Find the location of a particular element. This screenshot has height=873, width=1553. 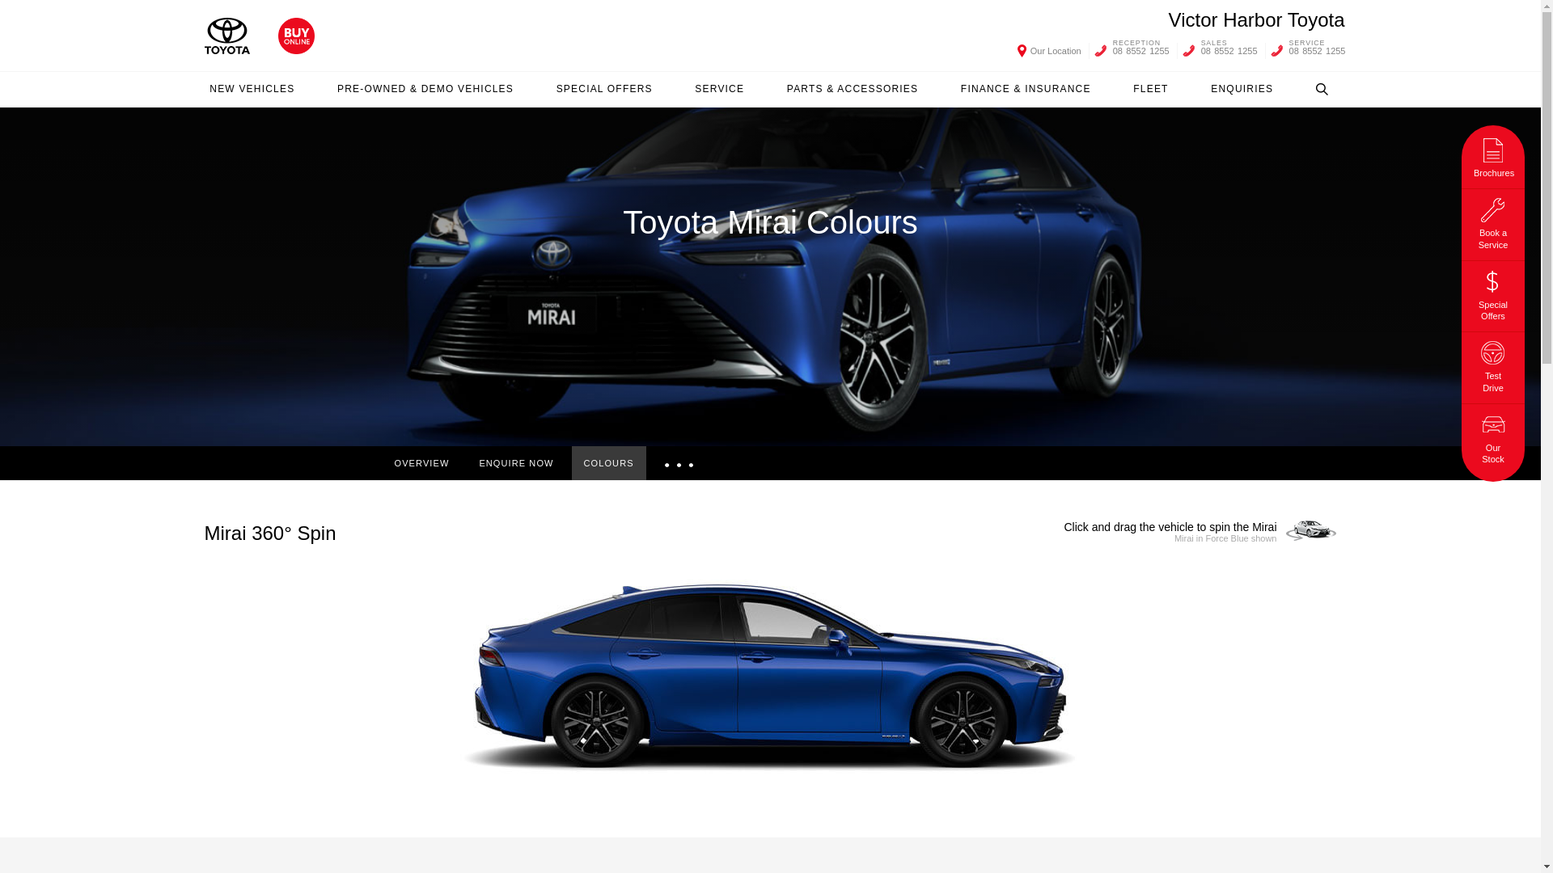

Victor Harbor Toyota is located at coordinates (226, 36).